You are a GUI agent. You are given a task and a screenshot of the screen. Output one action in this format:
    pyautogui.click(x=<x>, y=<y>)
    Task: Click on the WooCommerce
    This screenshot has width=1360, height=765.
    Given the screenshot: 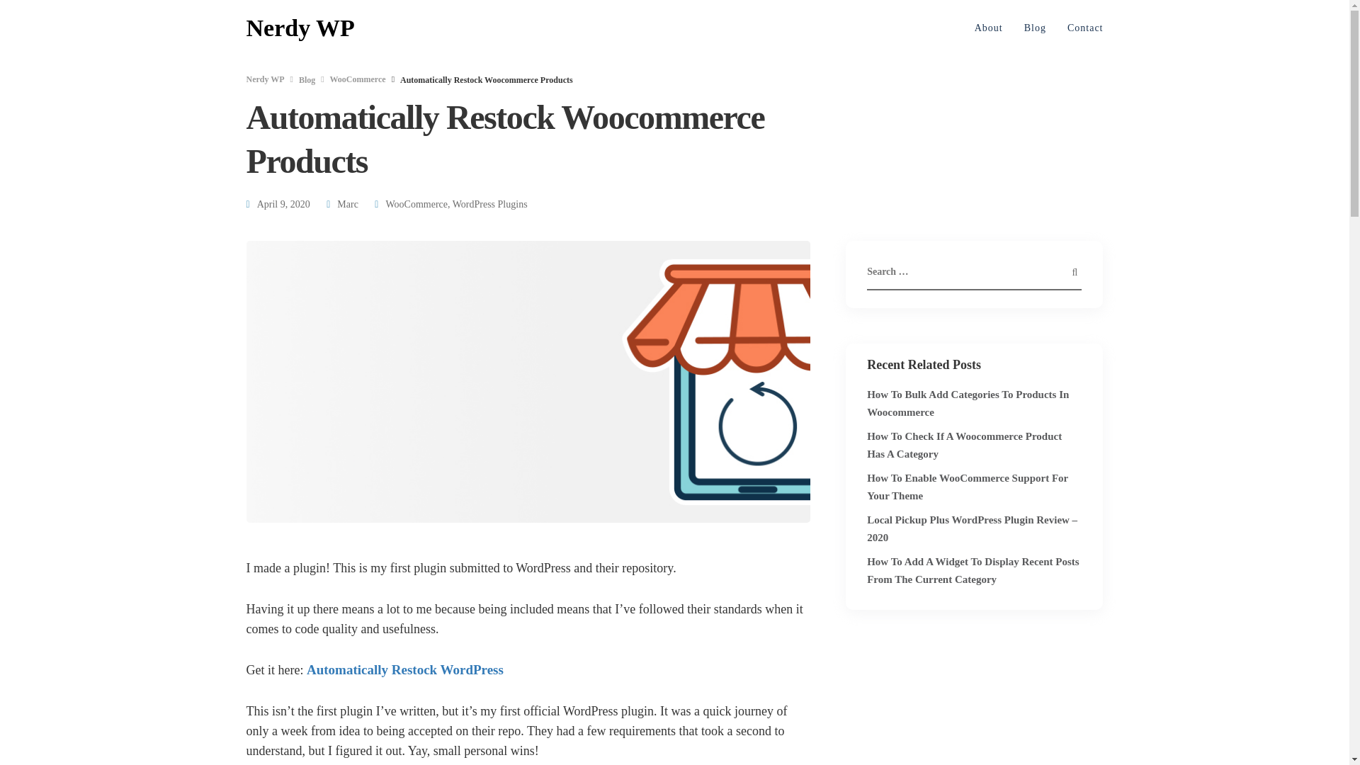 What is the action you would take?
    pyautogui.click(x=416, y=204)
    